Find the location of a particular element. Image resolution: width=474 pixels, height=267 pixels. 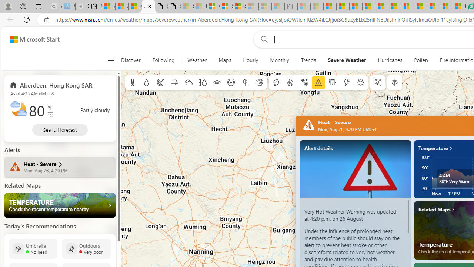

Aberdeen, Hong Kong SAR weather forecast | Microsoft Weather is located at coordinates (122, 7).